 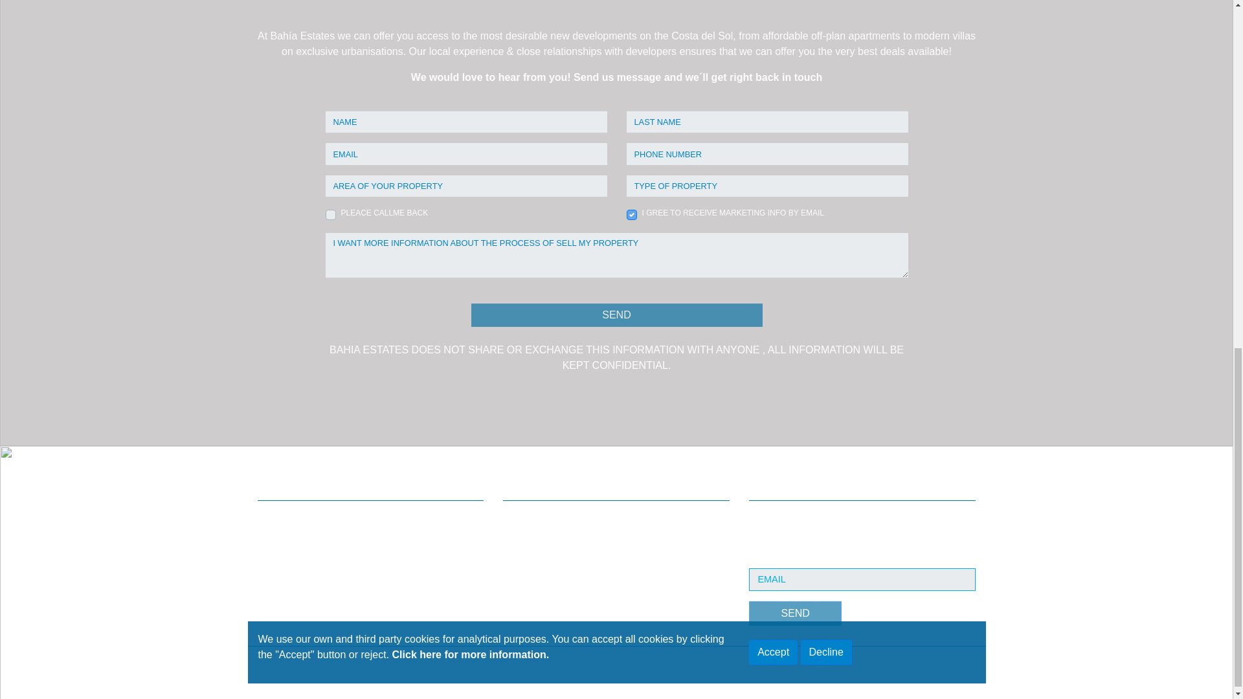 What do you see at coordinates (514, 582) in the screenshot?
I see `BLOG` at bounding box center [514, 582].